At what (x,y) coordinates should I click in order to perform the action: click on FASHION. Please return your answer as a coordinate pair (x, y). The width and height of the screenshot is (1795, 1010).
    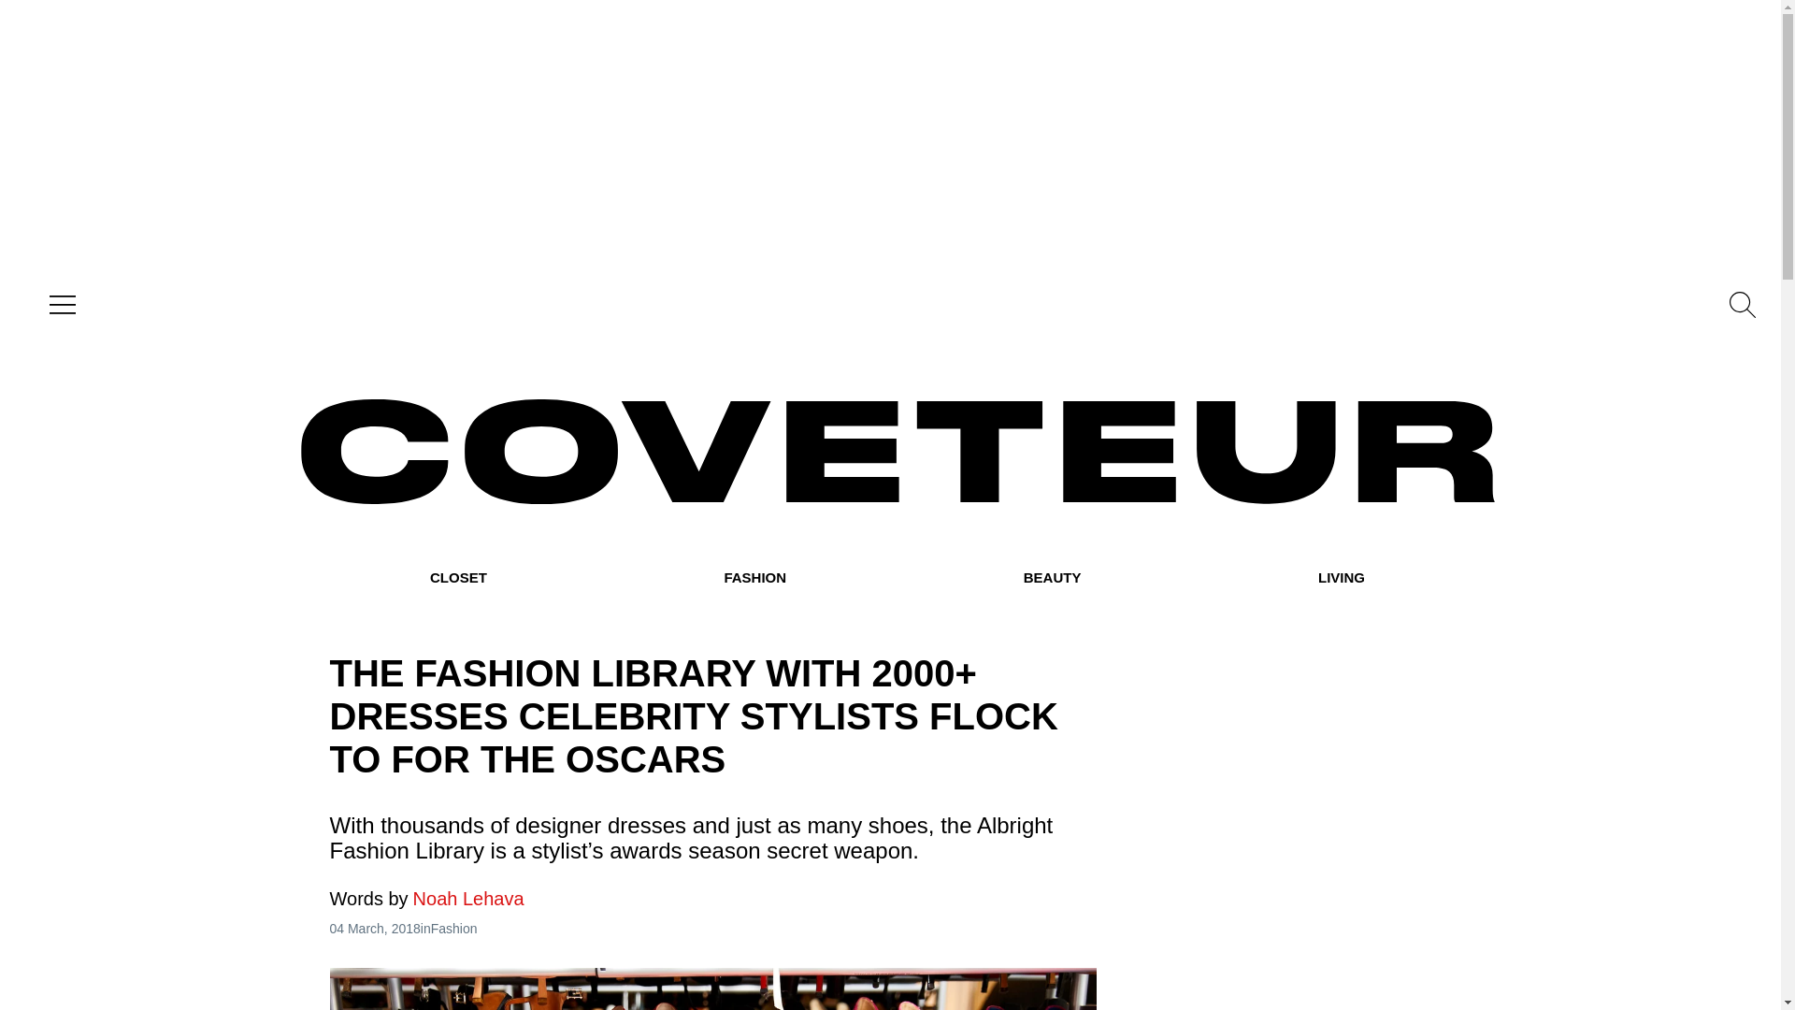
    Looking at the image, I should click on (754, 578).